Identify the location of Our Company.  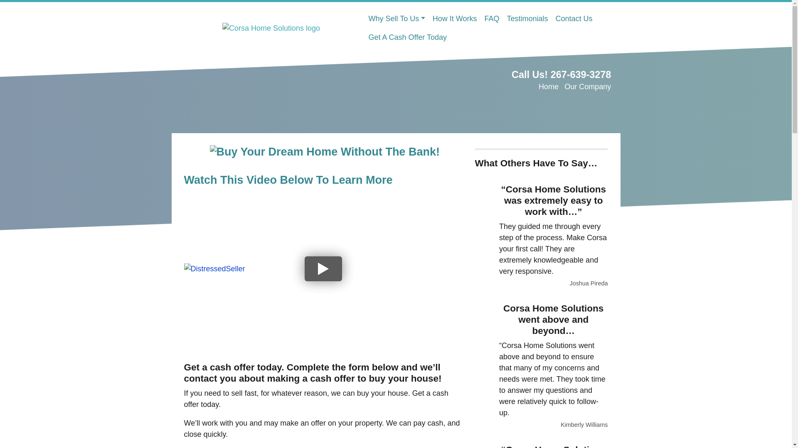
(588, 86).